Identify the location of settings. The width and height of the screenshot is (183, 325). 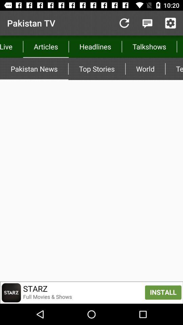
(170, 23).